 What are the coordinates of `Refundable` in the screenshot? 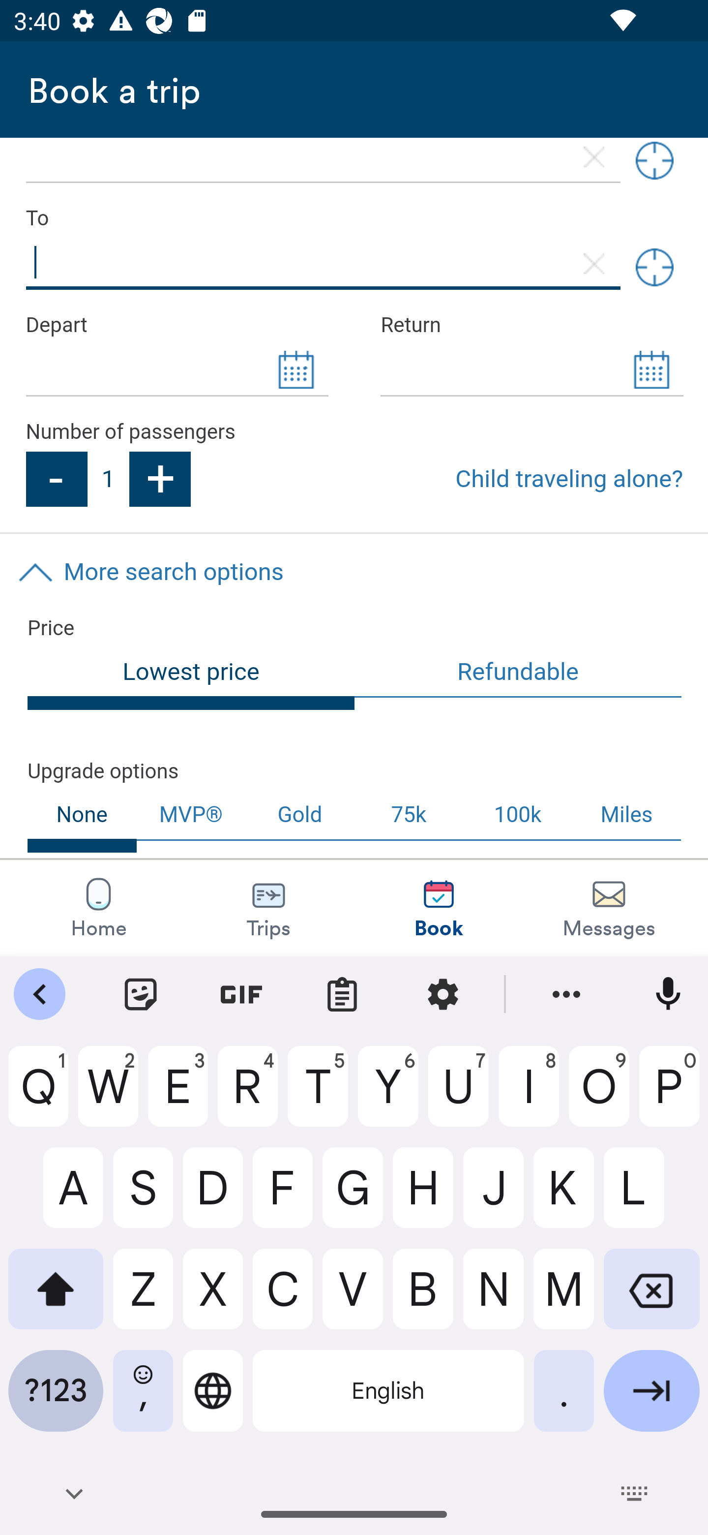 It's located at (519, 673).